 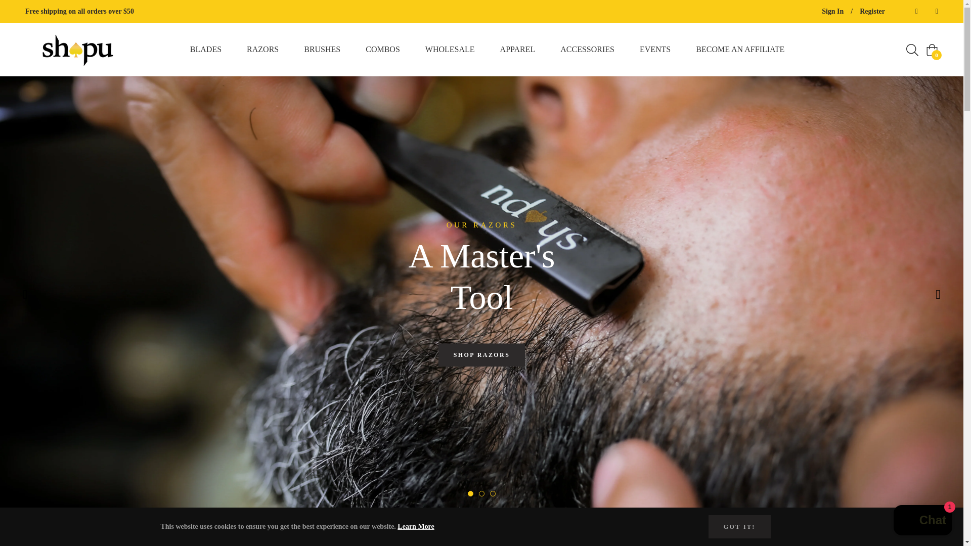 I want to click on Shapu Blades on Facebook, so click(x=913, y=11).